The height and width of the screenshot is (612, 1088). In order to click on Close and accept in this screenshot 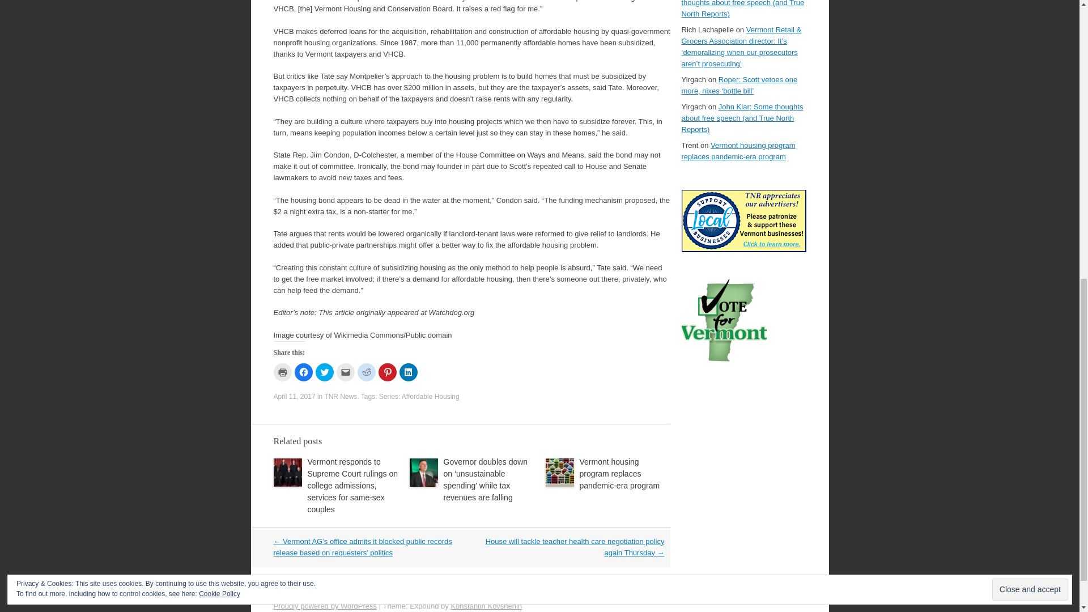, I will do `click(1030, 41)`.